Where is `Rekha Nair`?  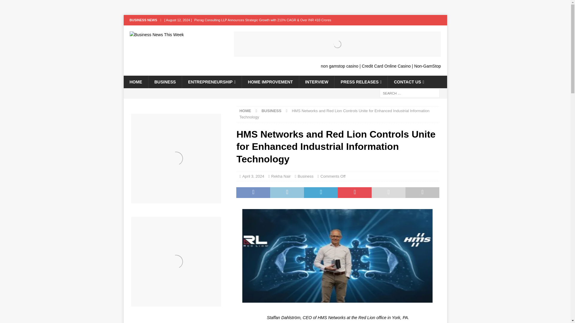
Rekha Nair is located at coordinates (281, 176).